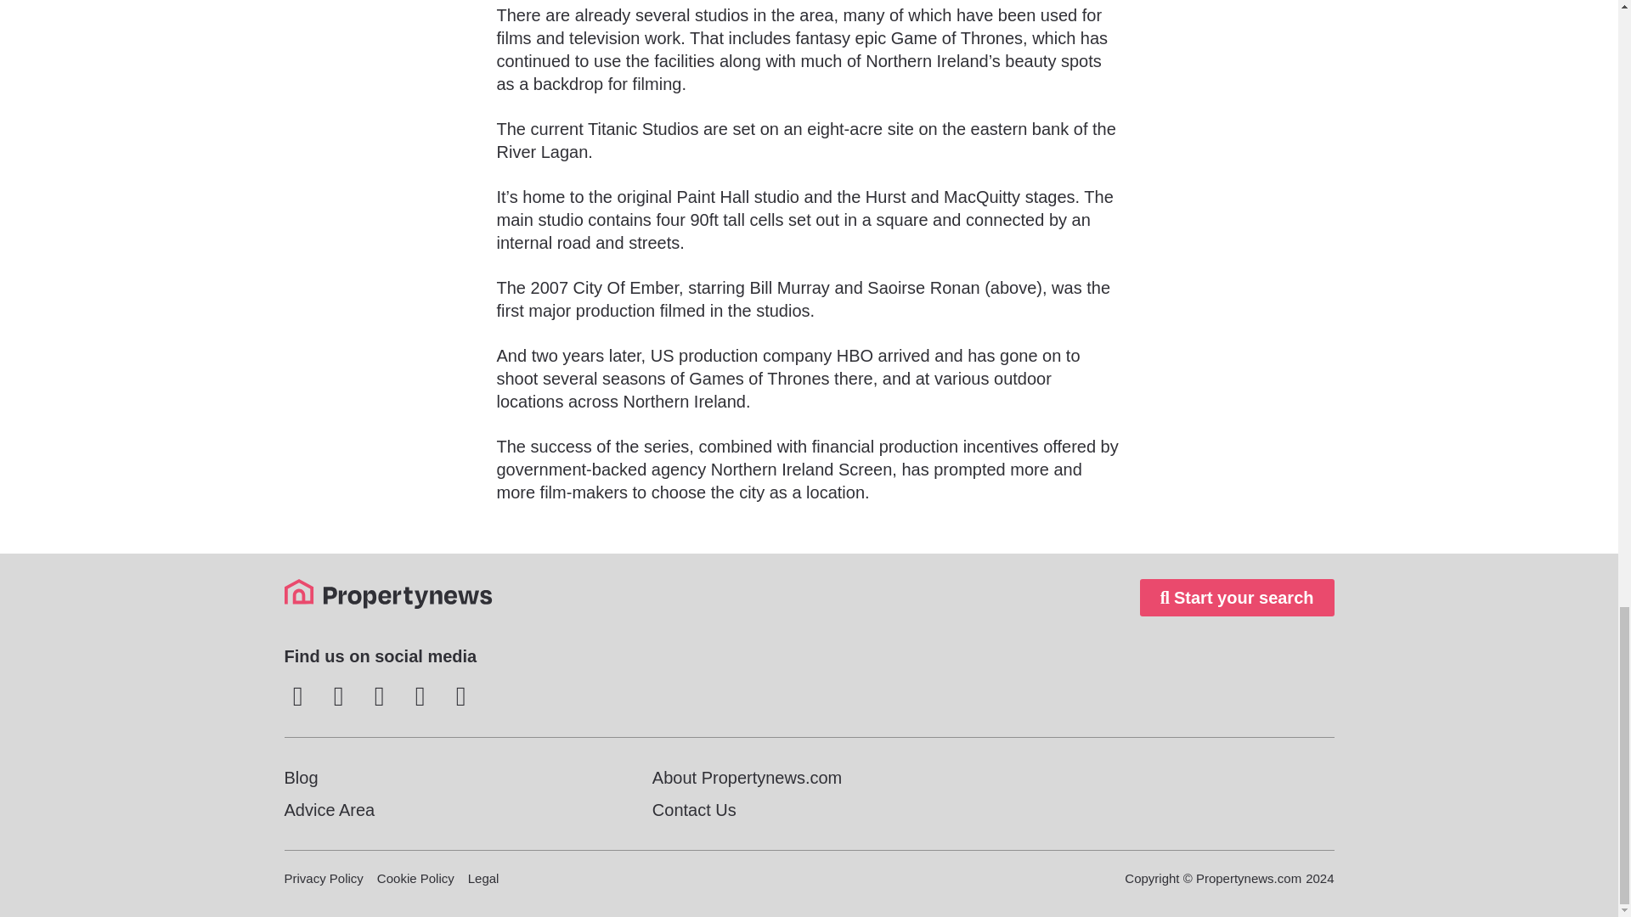 This screenshot has width=1631, height=917. Describe the element at coordinates (483, 878) in the screenshot. I see `Legal` at that location.